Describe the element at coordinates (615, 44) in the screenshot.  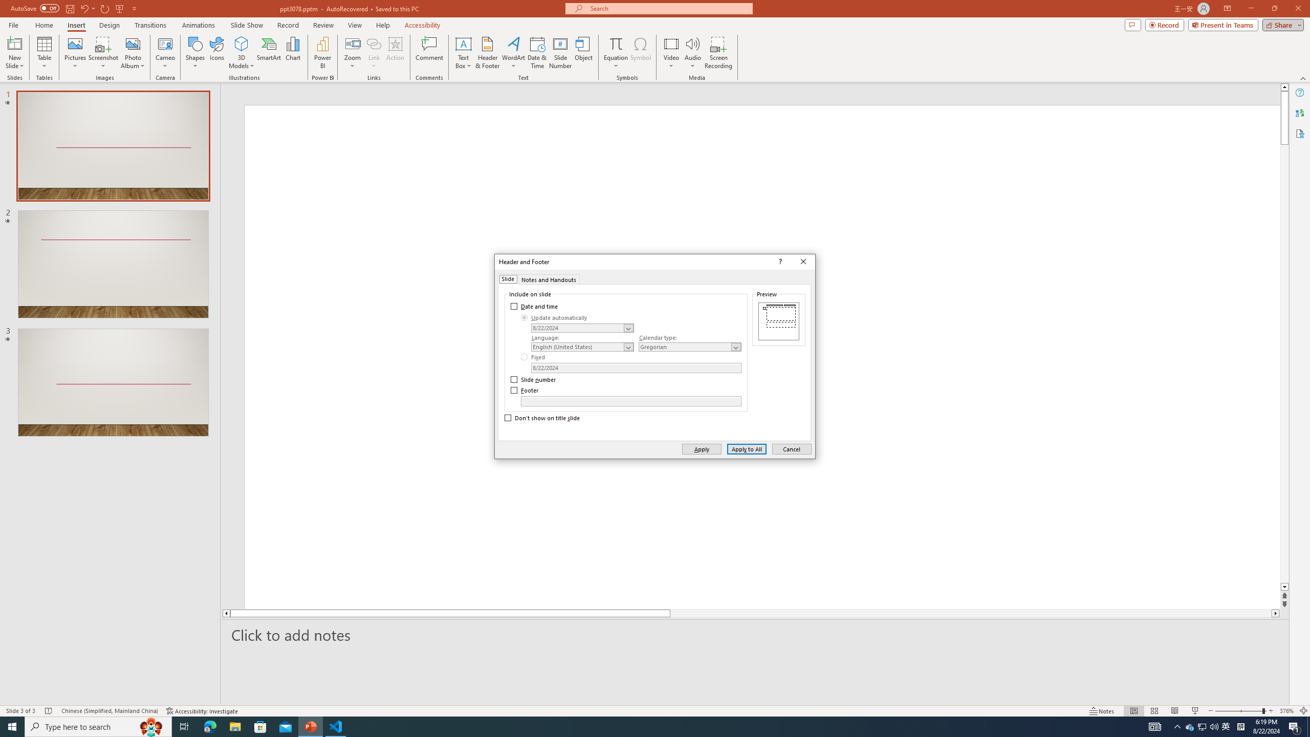
I see `Equation` at that location.